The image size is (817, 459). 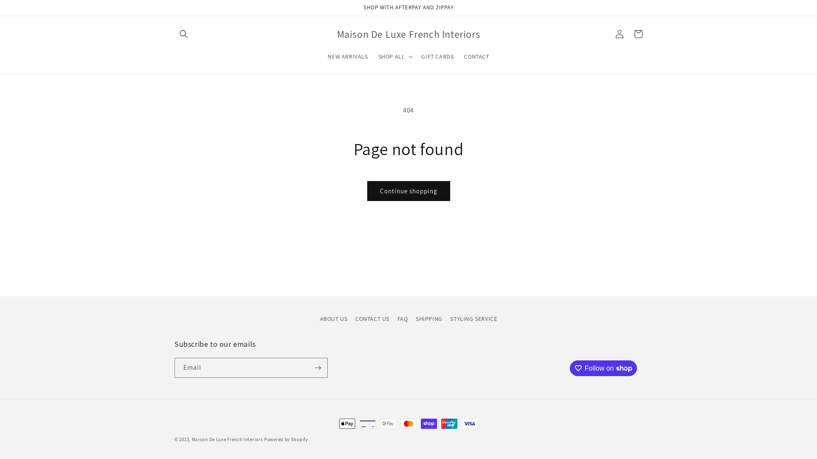 What do you see at coordinates (286, 439) in the screenshot?
I see `Powered by Shopify` at bounding box center [286, 439].